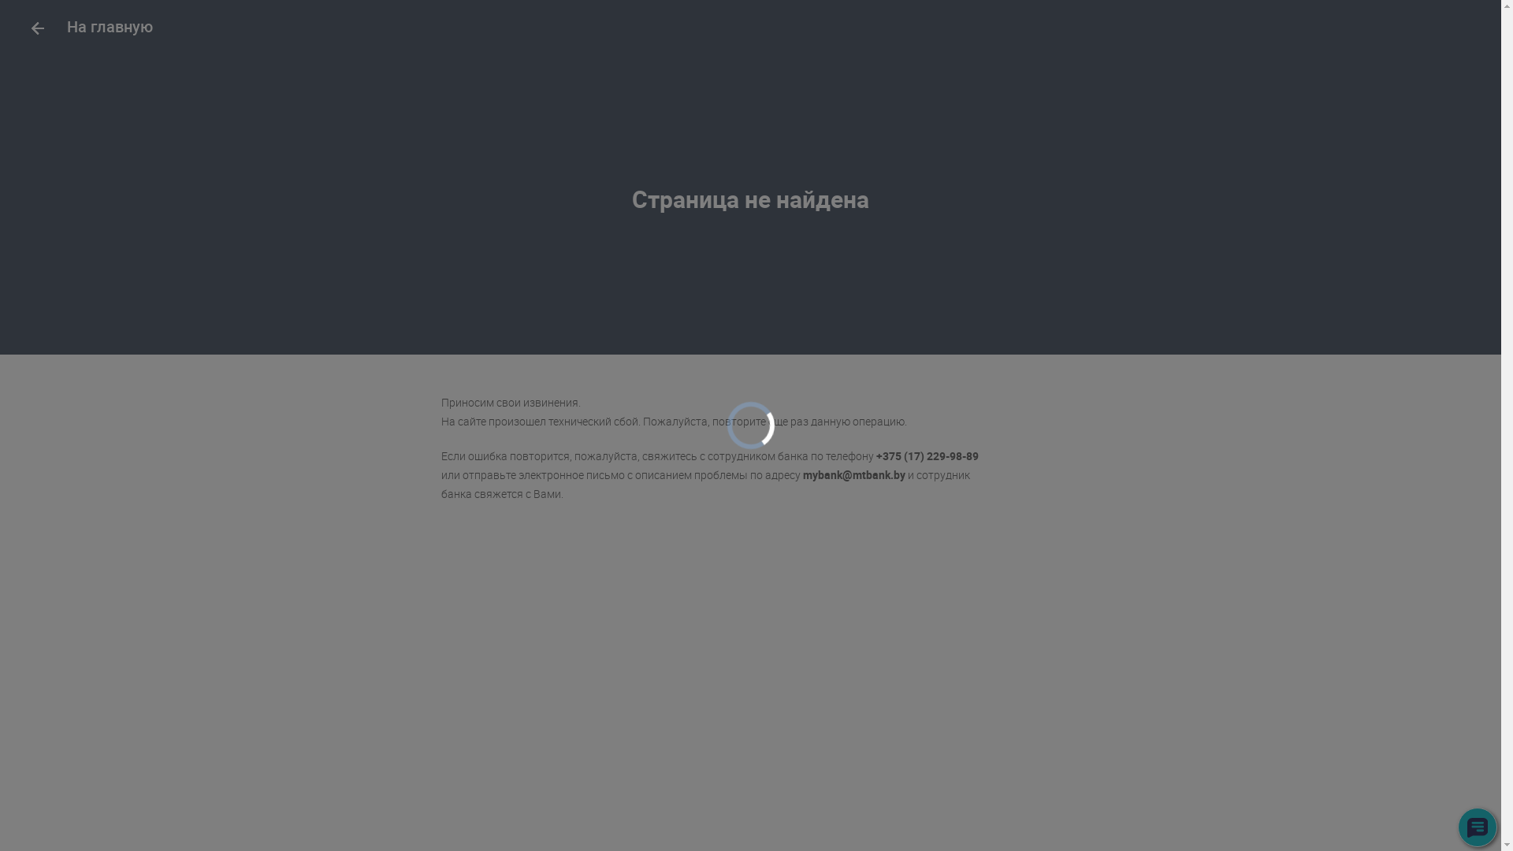 Image resolution: width=1513 pixels, height=851 pixels. What do you see at coordinates (854, 474) in the screenshot?
I see `mybank@mtbank.by` at bounding box center [854, 474].